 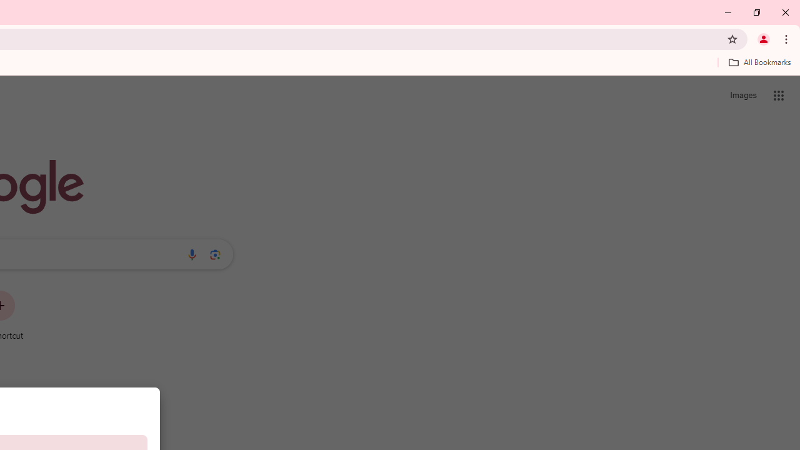 What do you see at coordinates (756, 12) in the screenshot?
I see `Restore` at bounding box center [756, 12].